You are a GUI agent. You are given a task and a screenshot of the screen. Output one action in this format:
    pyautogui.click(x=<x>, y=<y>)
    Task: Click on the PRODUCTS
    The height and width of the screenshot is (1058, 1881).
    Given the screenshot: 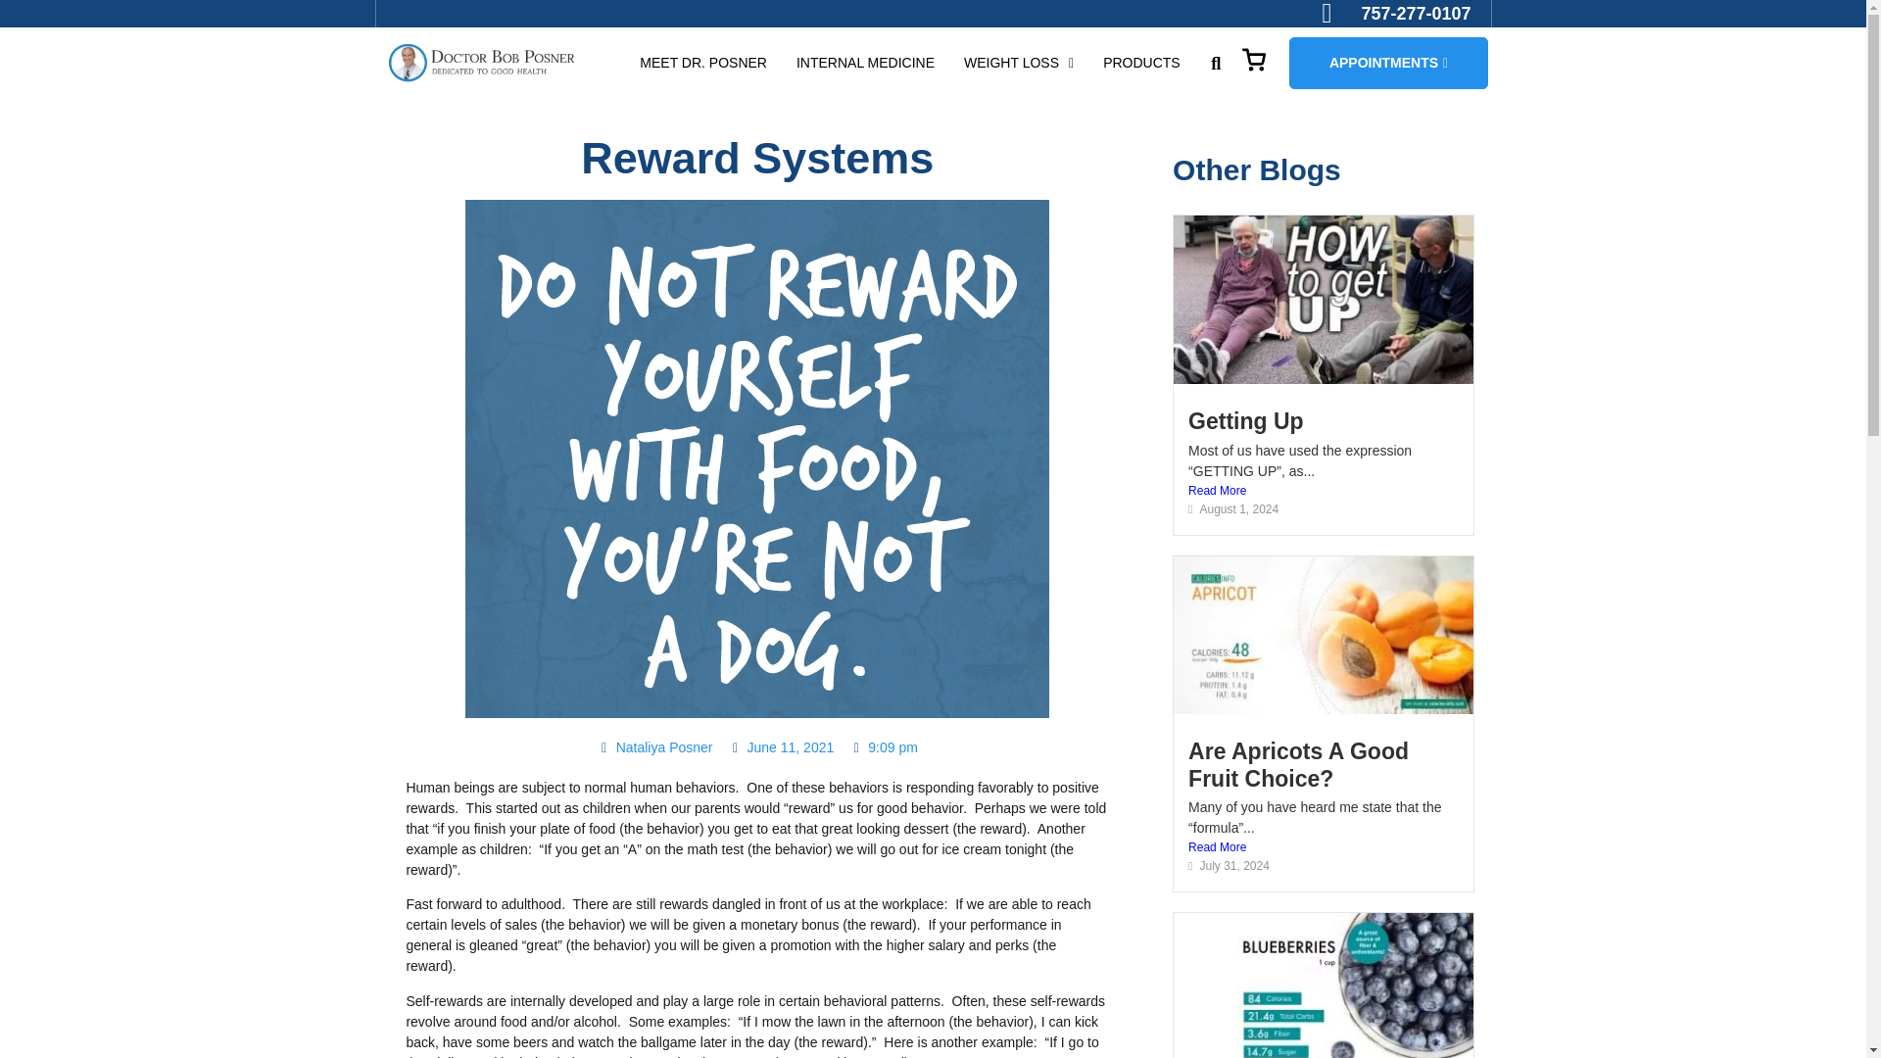 What is the action you would take?
    pyautogui.click(x=1141, y=63)
    